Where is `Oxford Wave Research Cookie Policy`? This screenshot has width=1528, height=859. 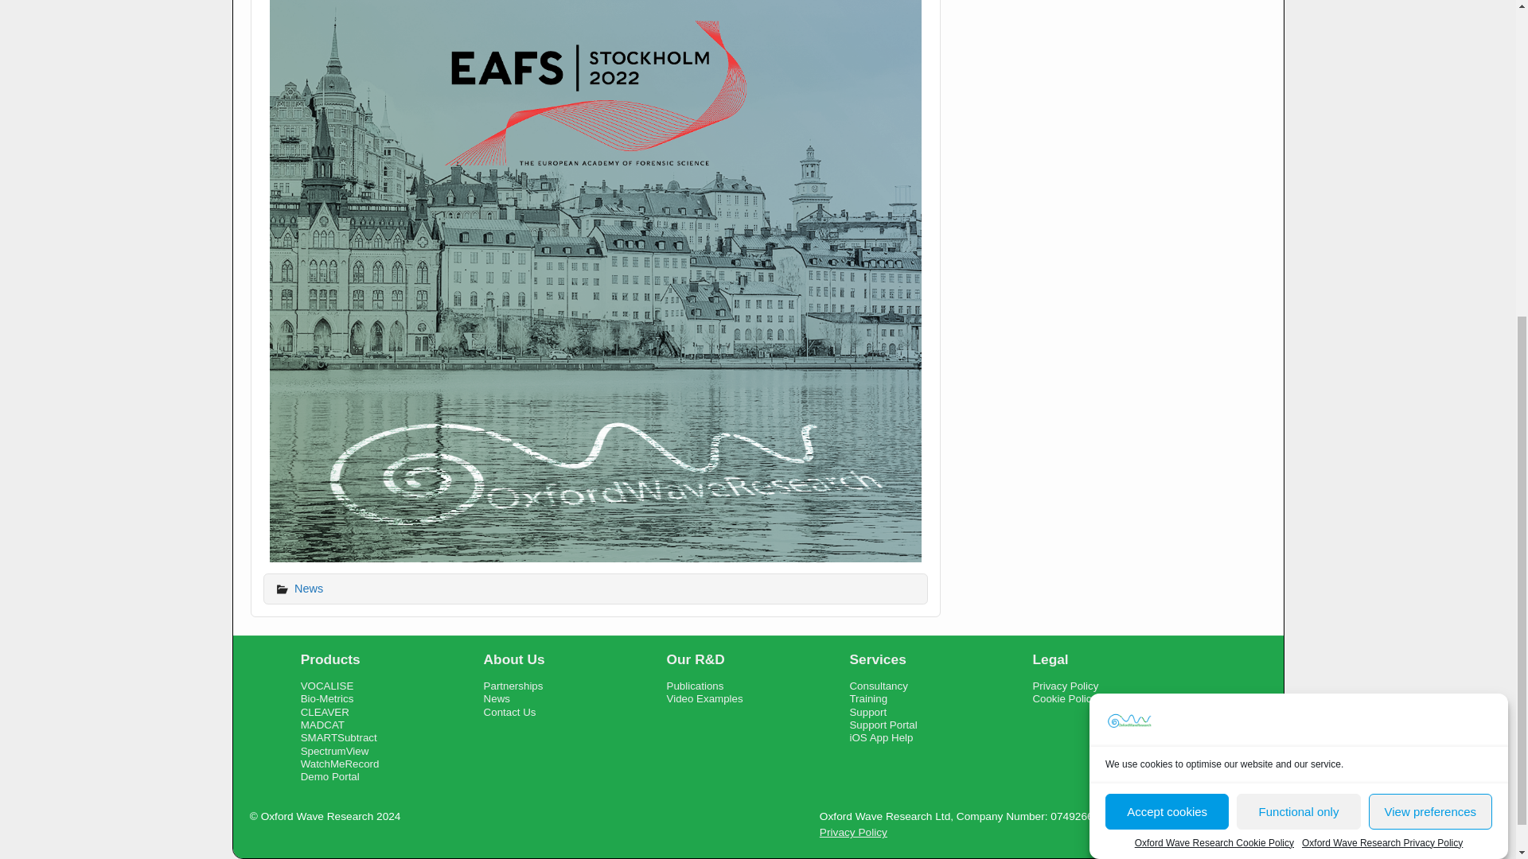
Oxford Wave Research Cookie Policy is located at coordinates (1214, 360).